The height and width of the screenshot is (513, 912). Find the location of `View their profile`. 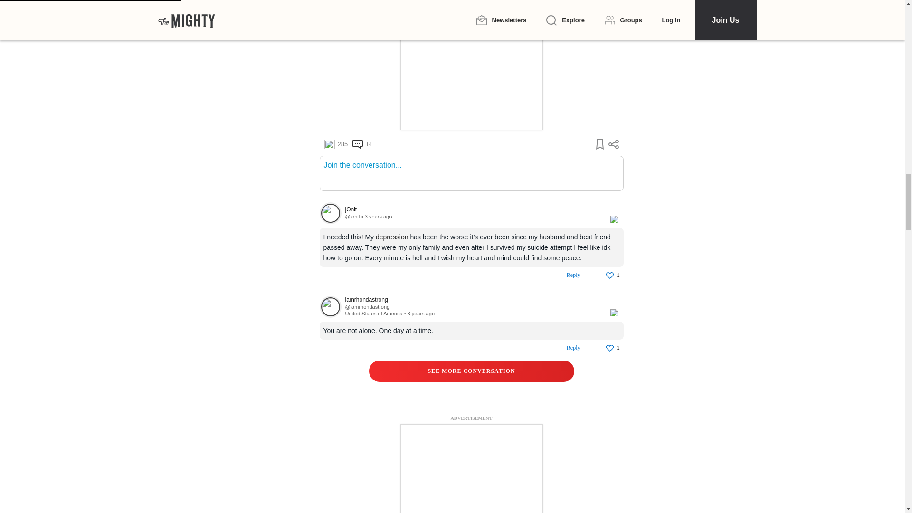

View their profile is located at coordinates (472, 210).